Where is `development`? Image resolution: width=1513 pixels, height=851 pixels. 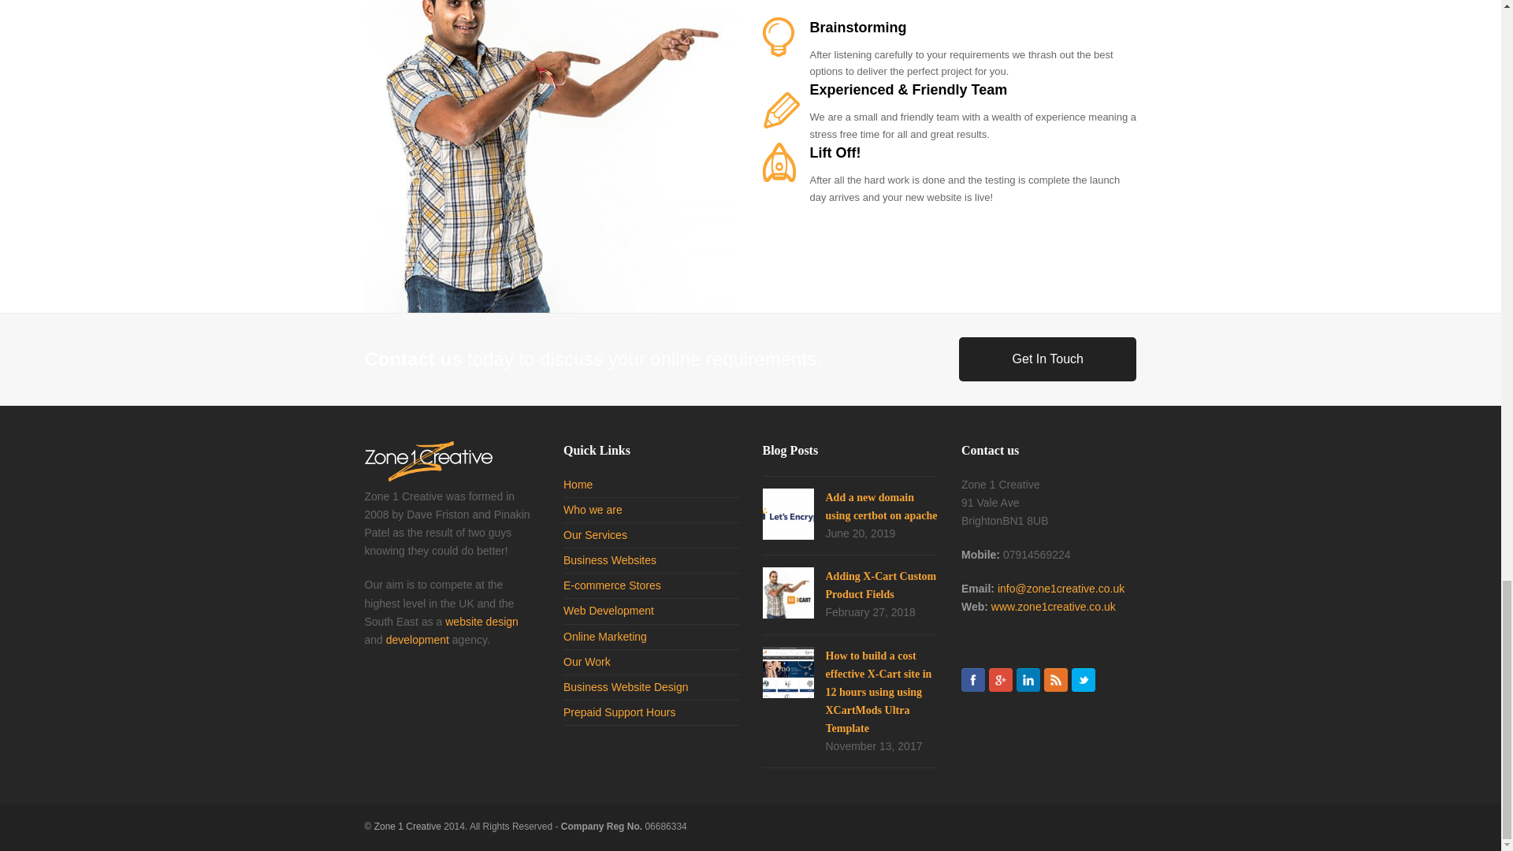 development is located at coordinates (418, 639).